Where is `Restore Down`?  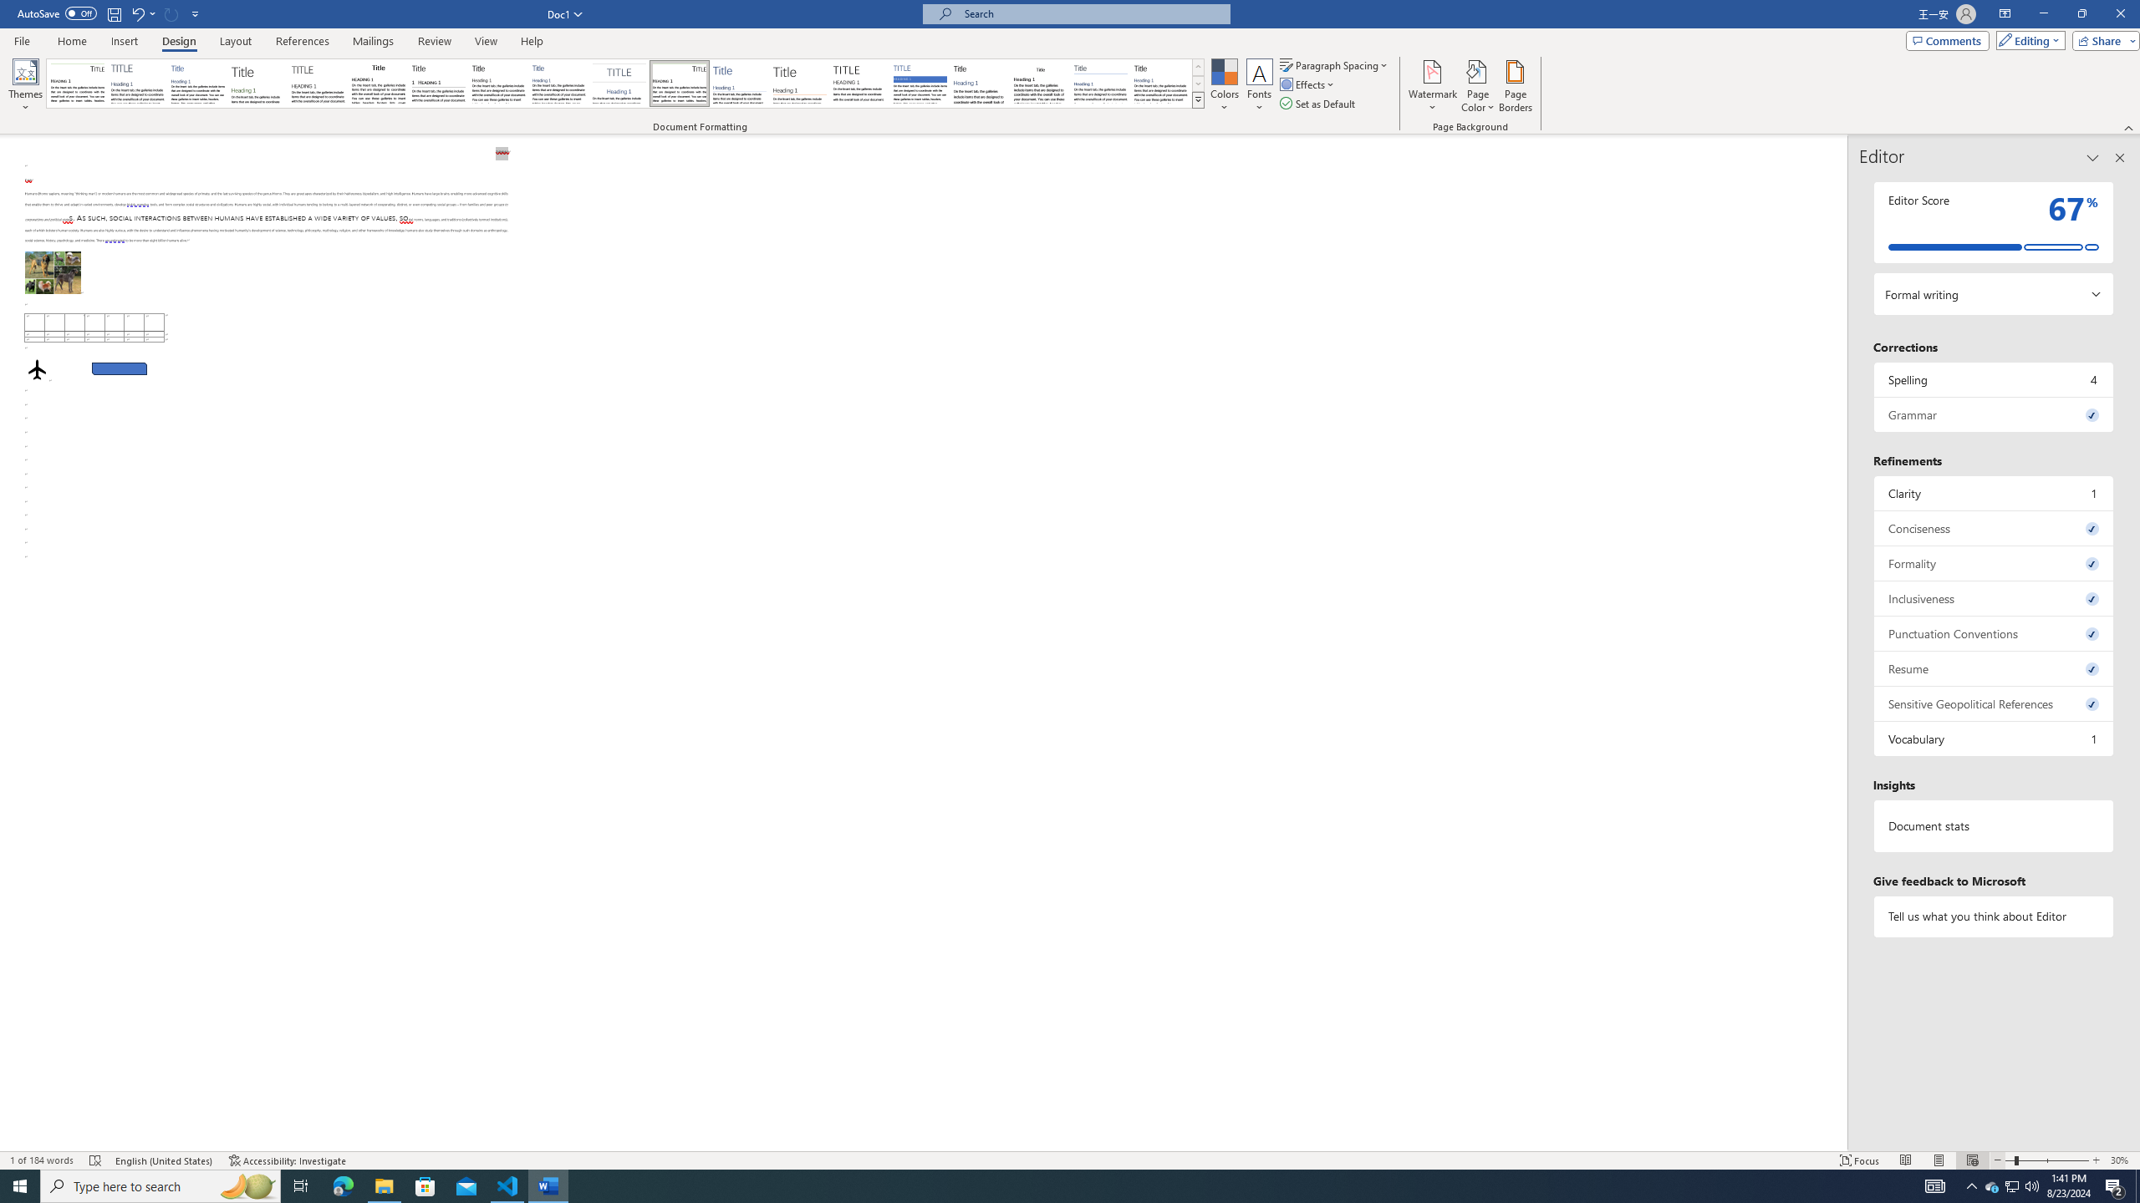
Restore Down is located at coordinates (2081, 14).